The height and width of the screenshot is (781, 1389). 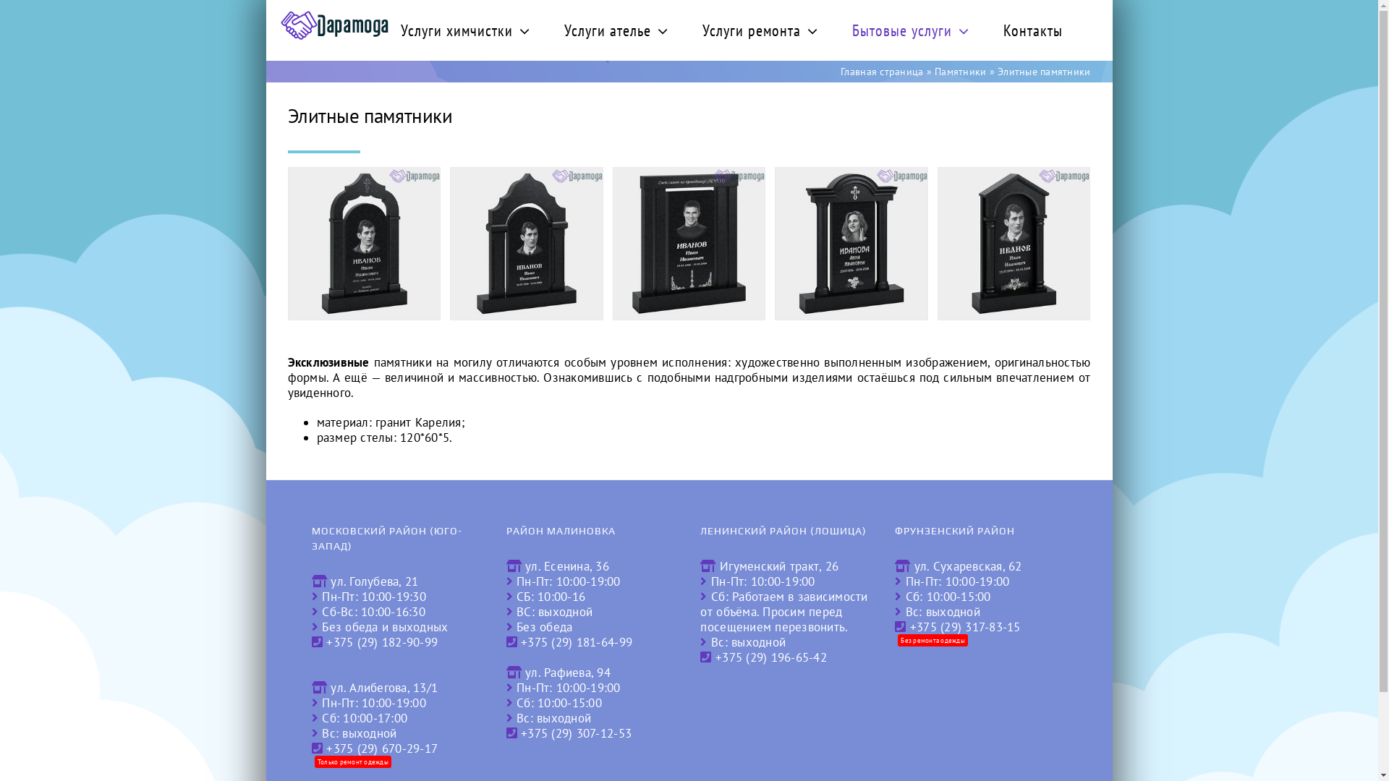 I want to click on +375 (29) 670-29-17, so click(x=382, y=748).